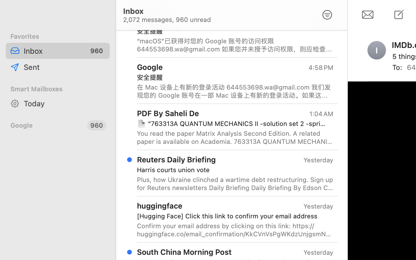 This screenshot has width=416, height=260. Describe the element at coordinates (184, 252) in the screenshot. I see `South China Morning Post` at that location.